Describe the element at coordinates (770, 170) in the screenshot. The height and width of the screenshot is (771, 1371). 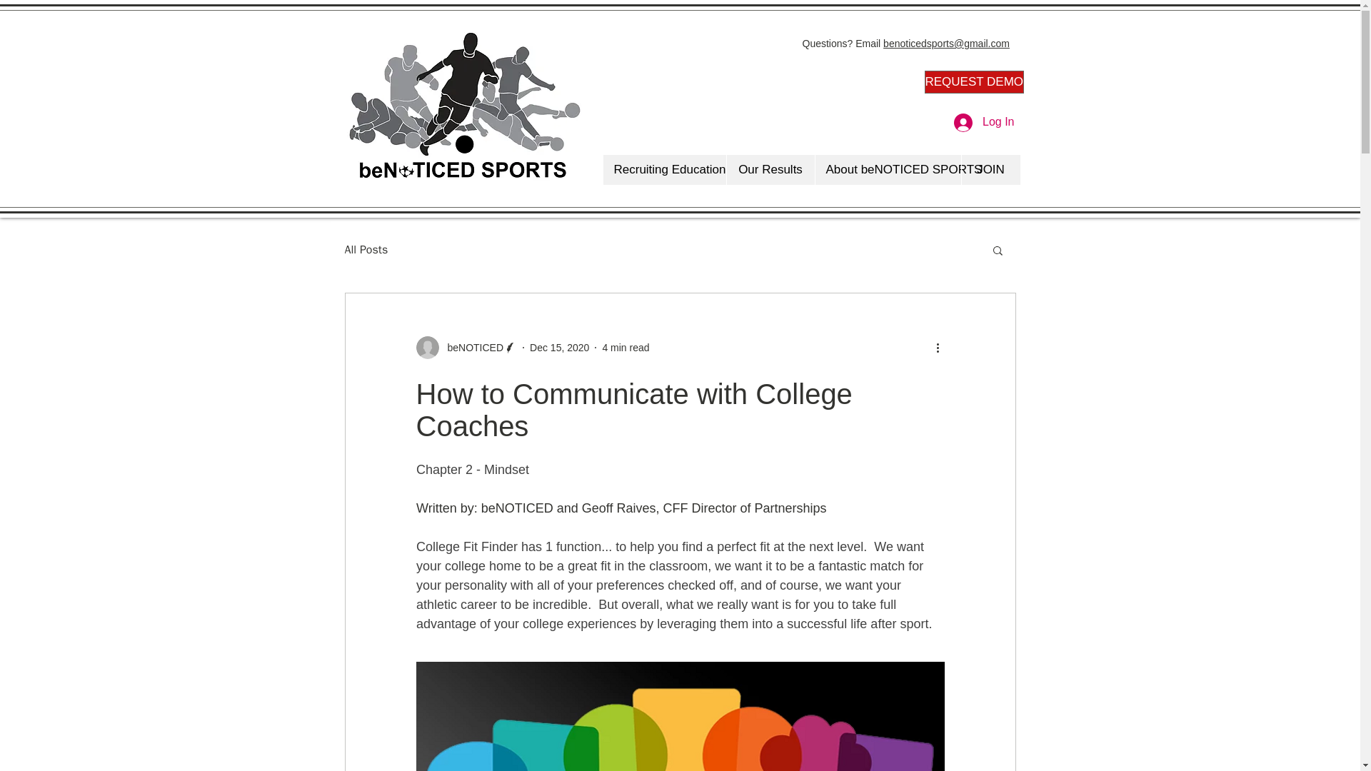
I see `Our Results` at that location.